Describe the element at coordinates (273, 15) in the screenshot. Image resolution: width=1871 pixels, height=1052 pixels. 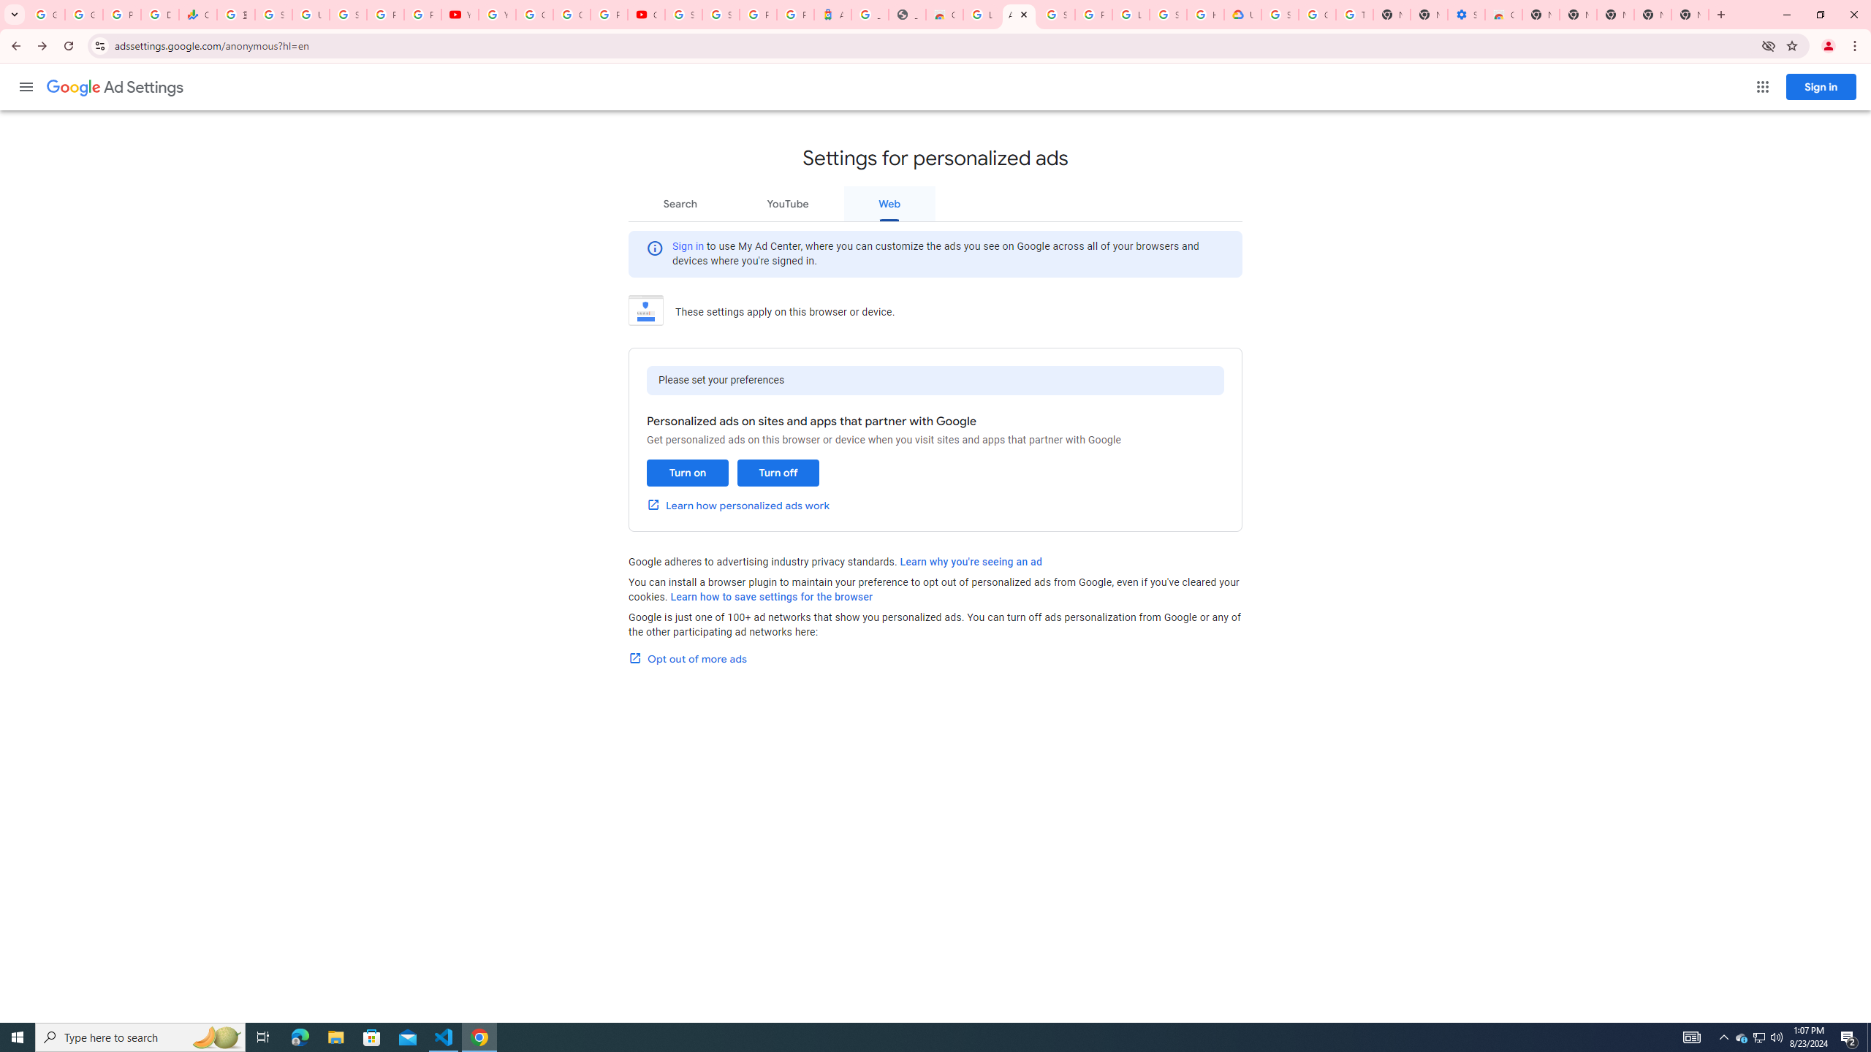
I see `Sign in - Google Accounts` at that location.